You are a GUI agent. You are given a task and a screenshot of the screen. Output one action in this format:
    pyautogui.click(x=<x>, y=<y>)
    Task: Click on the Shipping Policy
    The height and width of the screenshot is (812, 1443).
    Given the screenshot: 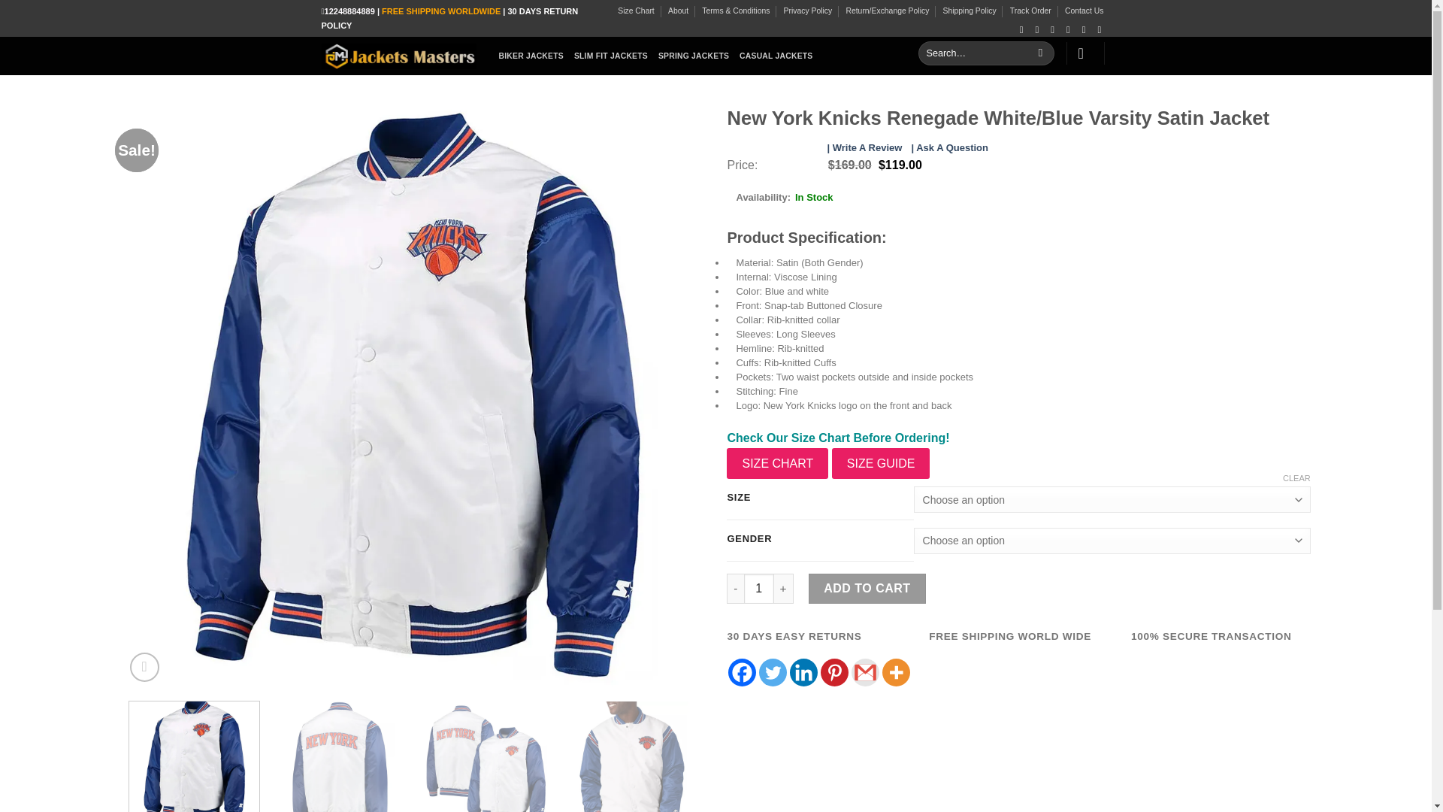 What is the action you would take?
    pyautogui.click(x=970, y=11)
    